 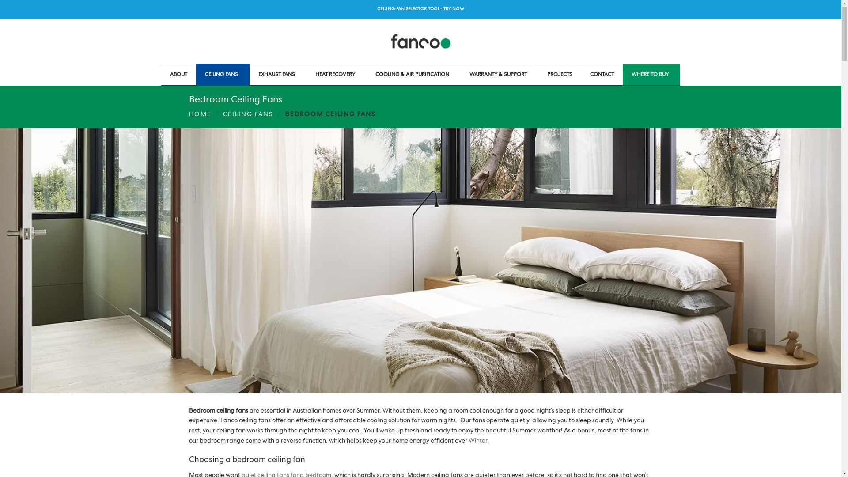 I want to click on Fanco - Distributor of ventilation and cooling products, so click(x=420, y=42).